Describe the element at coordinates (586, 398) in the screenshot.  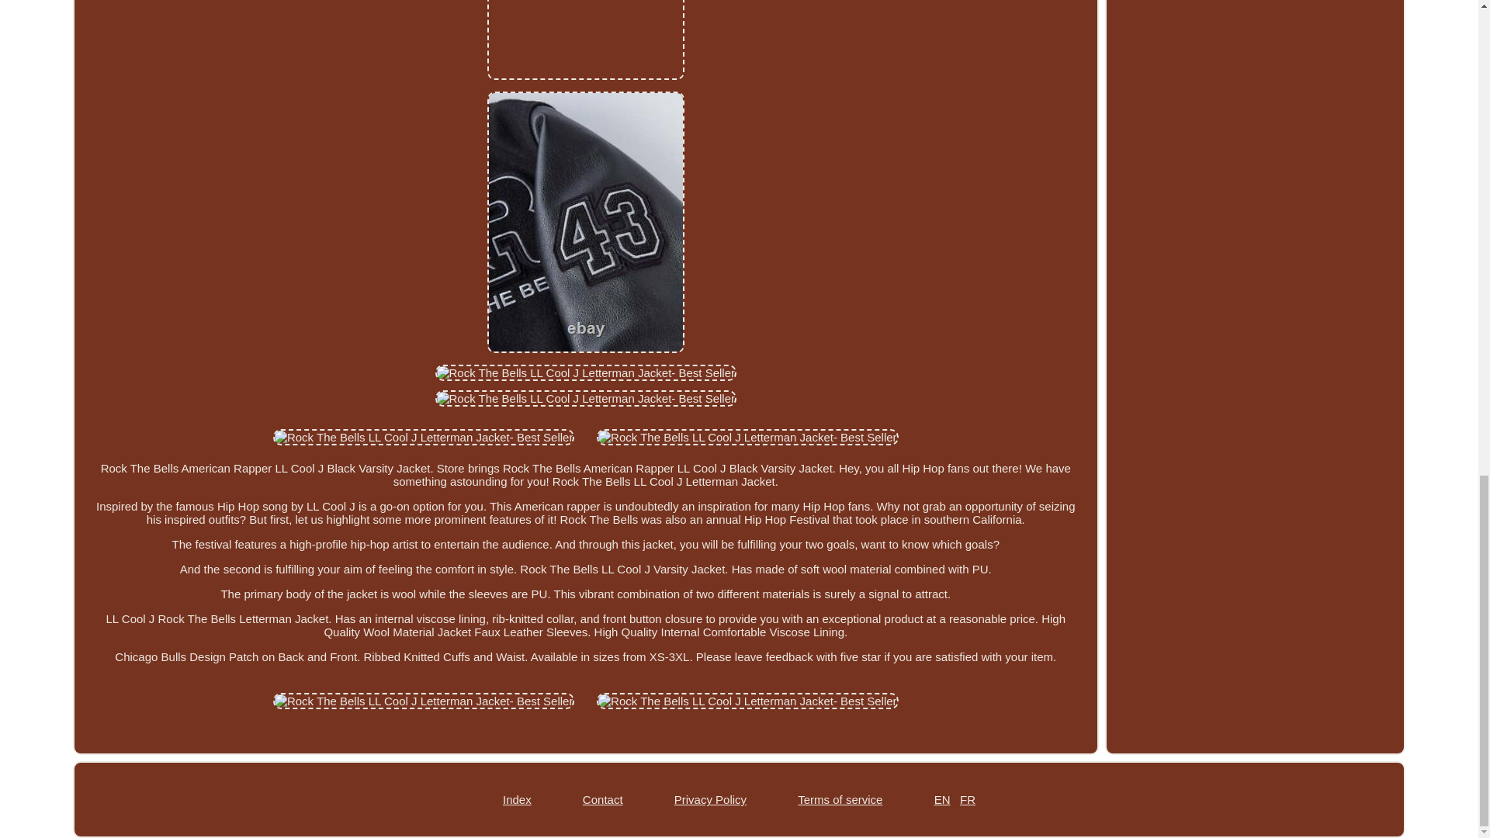
I see `Rock The Bells LL Cool J Letterman Jacket- Best Seller` at that location.